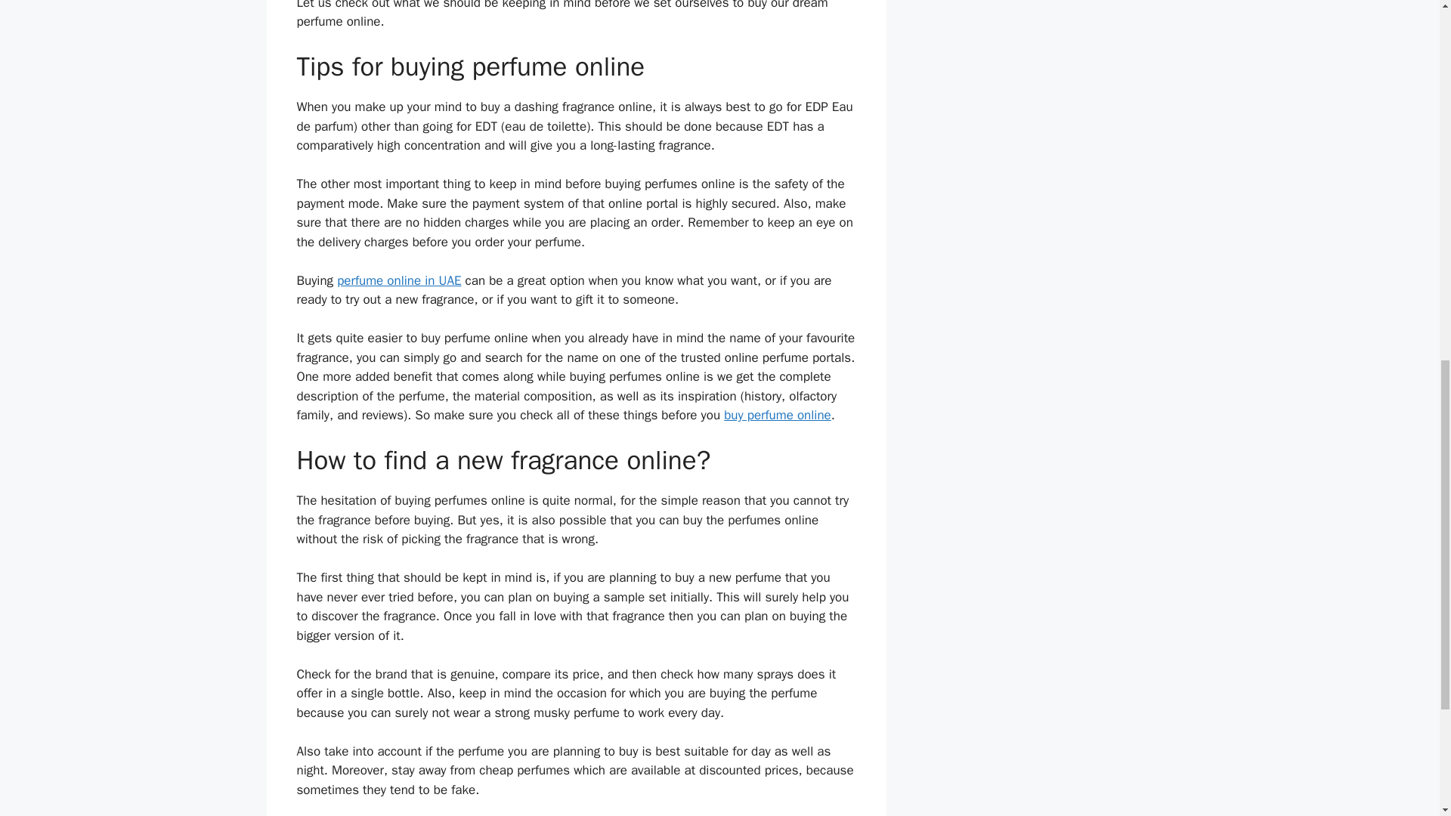  What do you see at coordinates (399, 280) in the screenshot?
I see `perfume online in UAE` at bounding box center [399, 280].